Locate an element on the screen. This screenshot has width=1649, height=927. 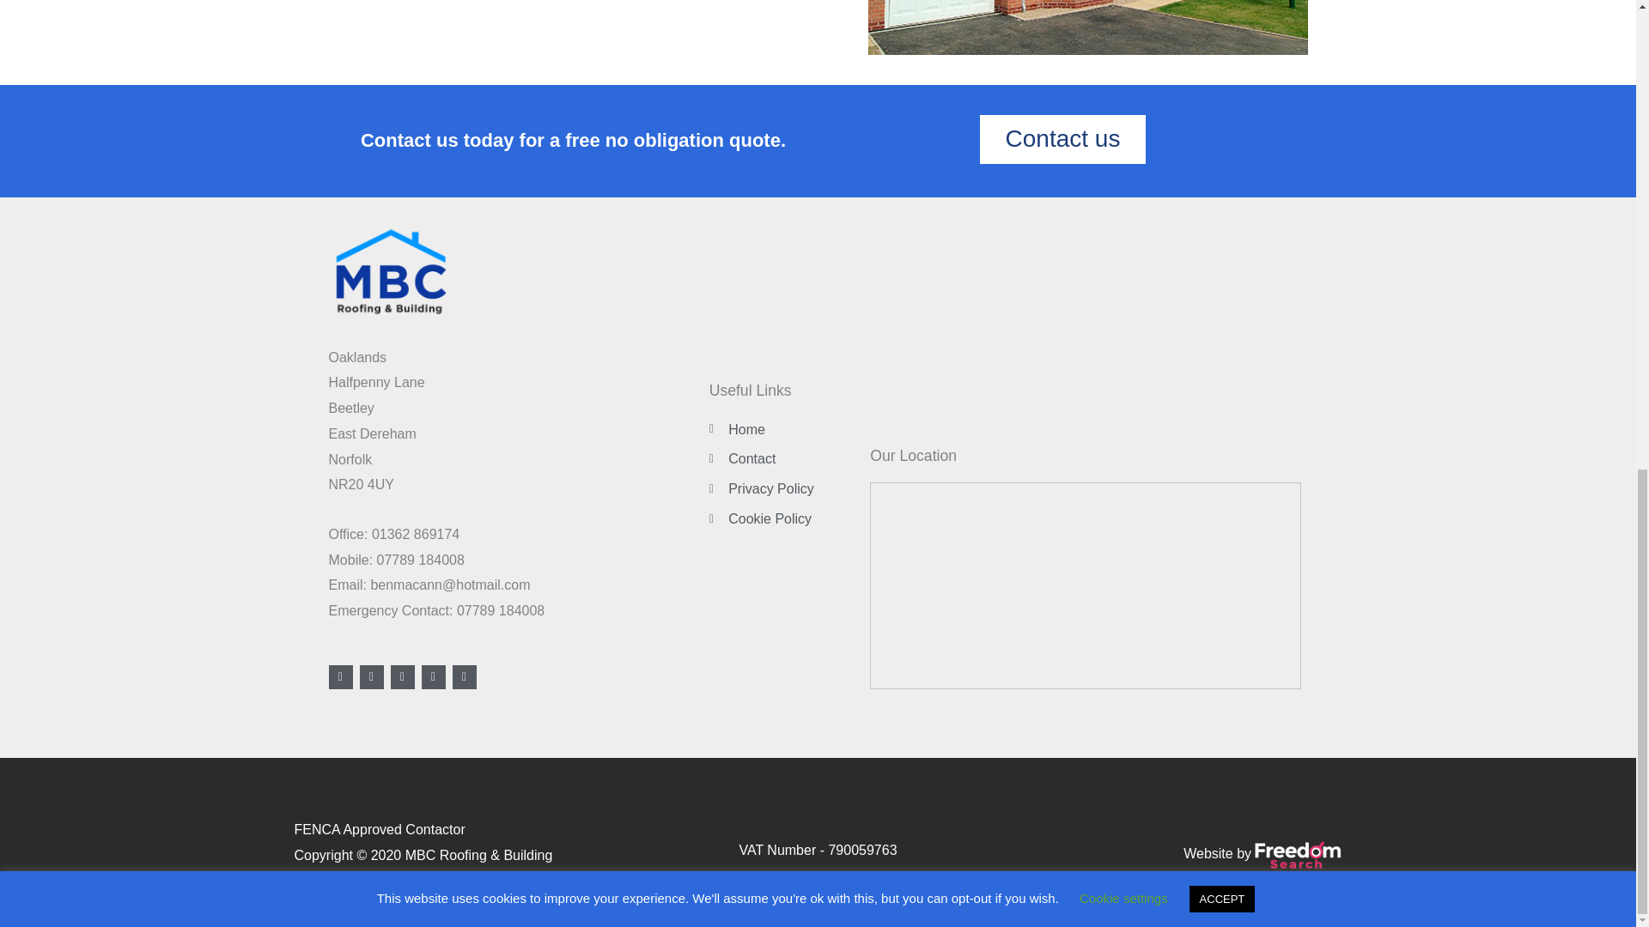
Contact us is located at coordinates (1062, 139).